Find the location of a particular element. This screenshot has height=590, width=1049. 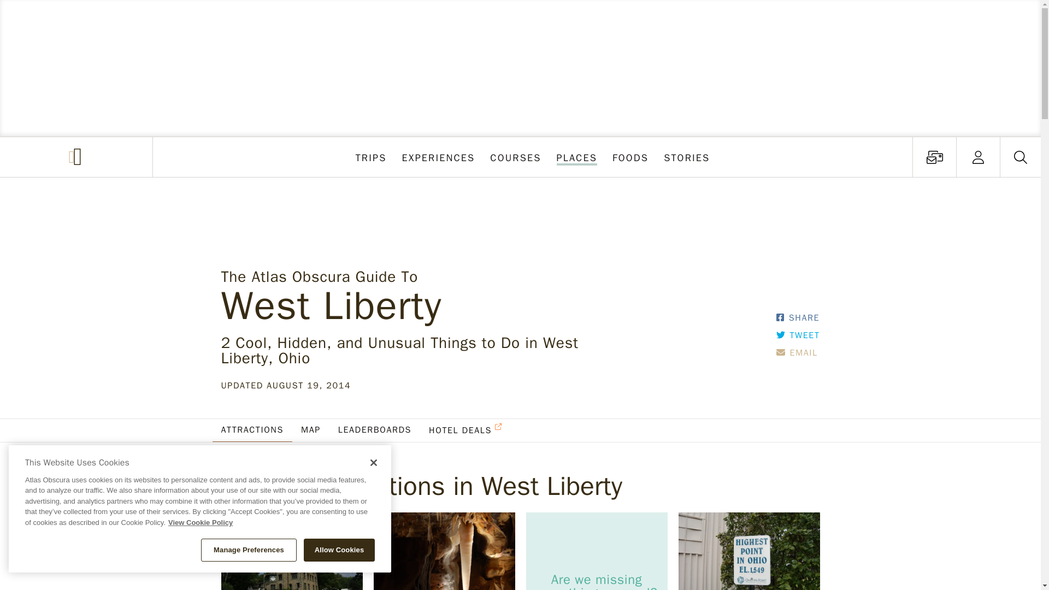

TRIPS is located at coordinates (934, 157).